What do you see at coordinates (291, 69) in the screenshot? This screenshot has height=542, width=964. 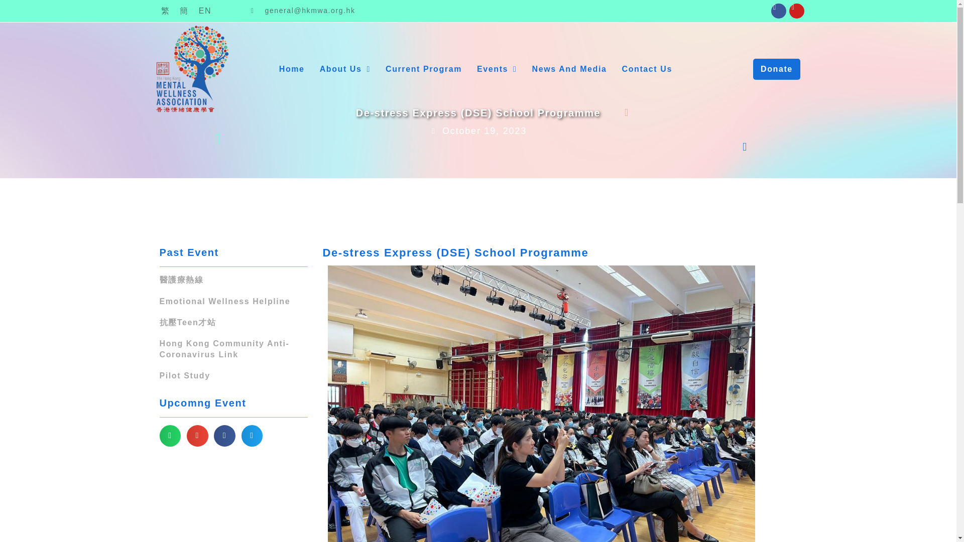 I see `Home` at bounding box center [291, 69].